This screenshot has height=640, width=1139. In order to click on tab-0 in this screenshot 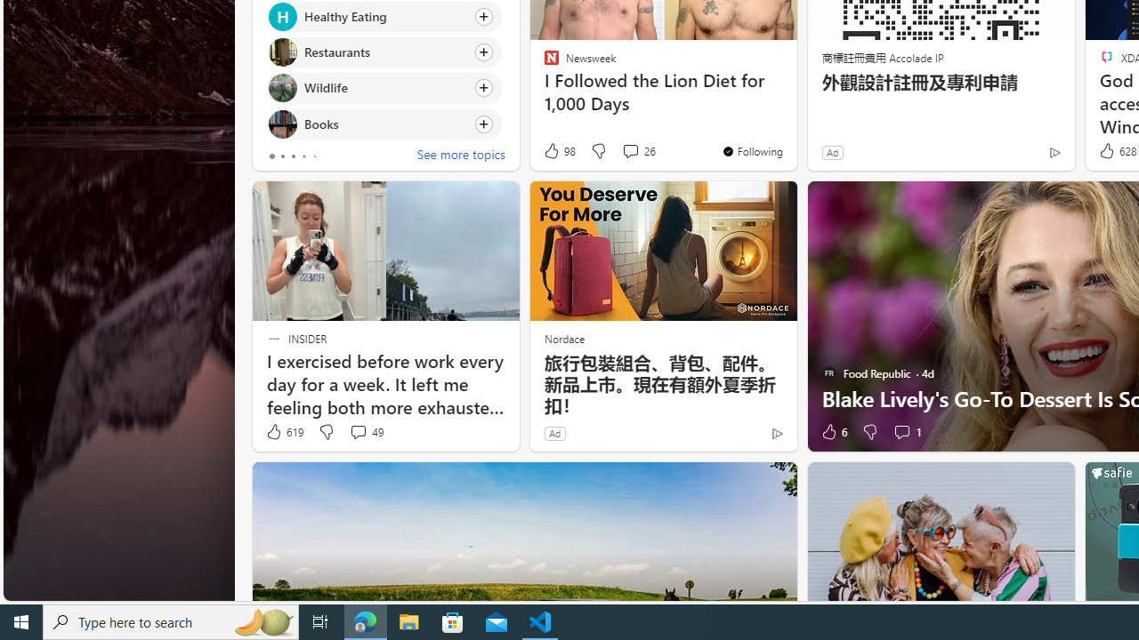, I will do `click(272, 156)`.